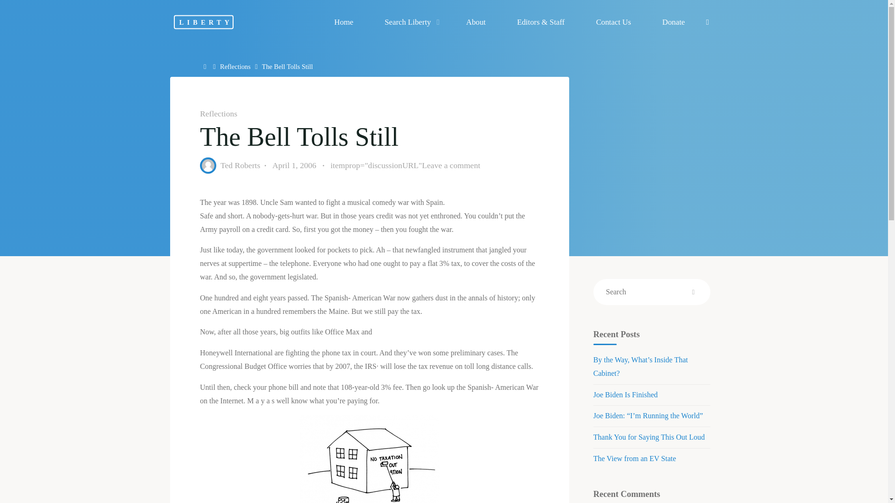 The width and height of the screenshot is (895, 503). I want to click on Reflections, so click(235, 67).